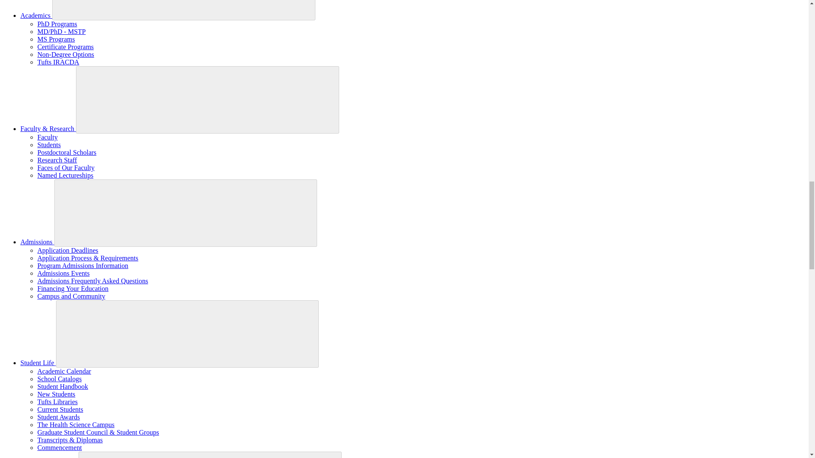 The image size is (815, 458). I want to click on PhD Programs, so click(57, 24).